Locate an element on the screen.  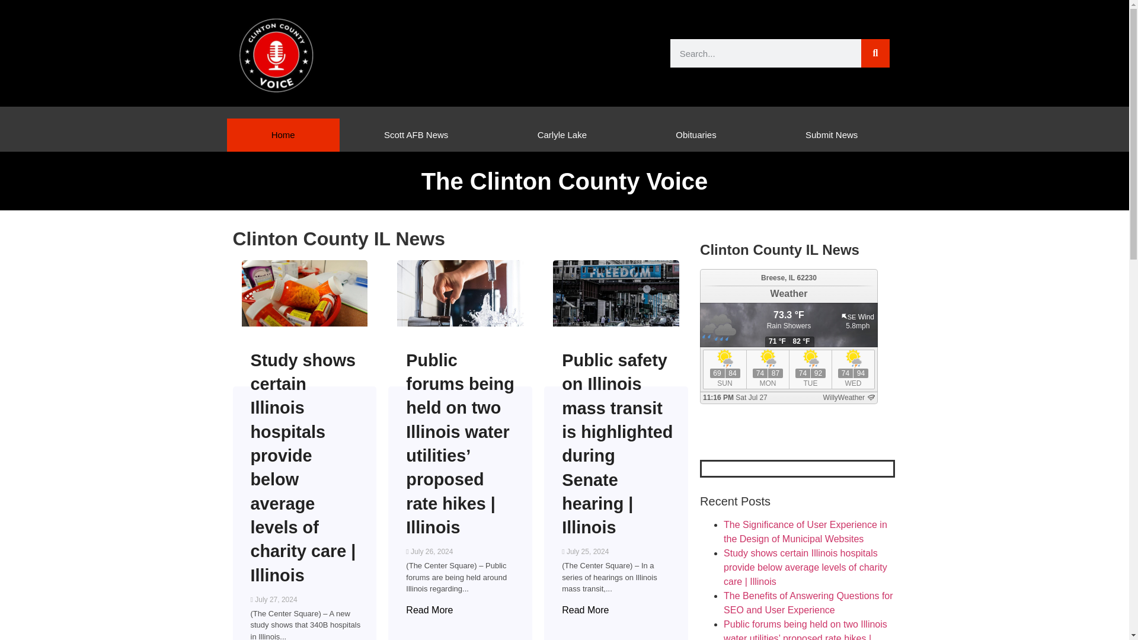
Clinton County IL News is located at coordinates (779, 250).